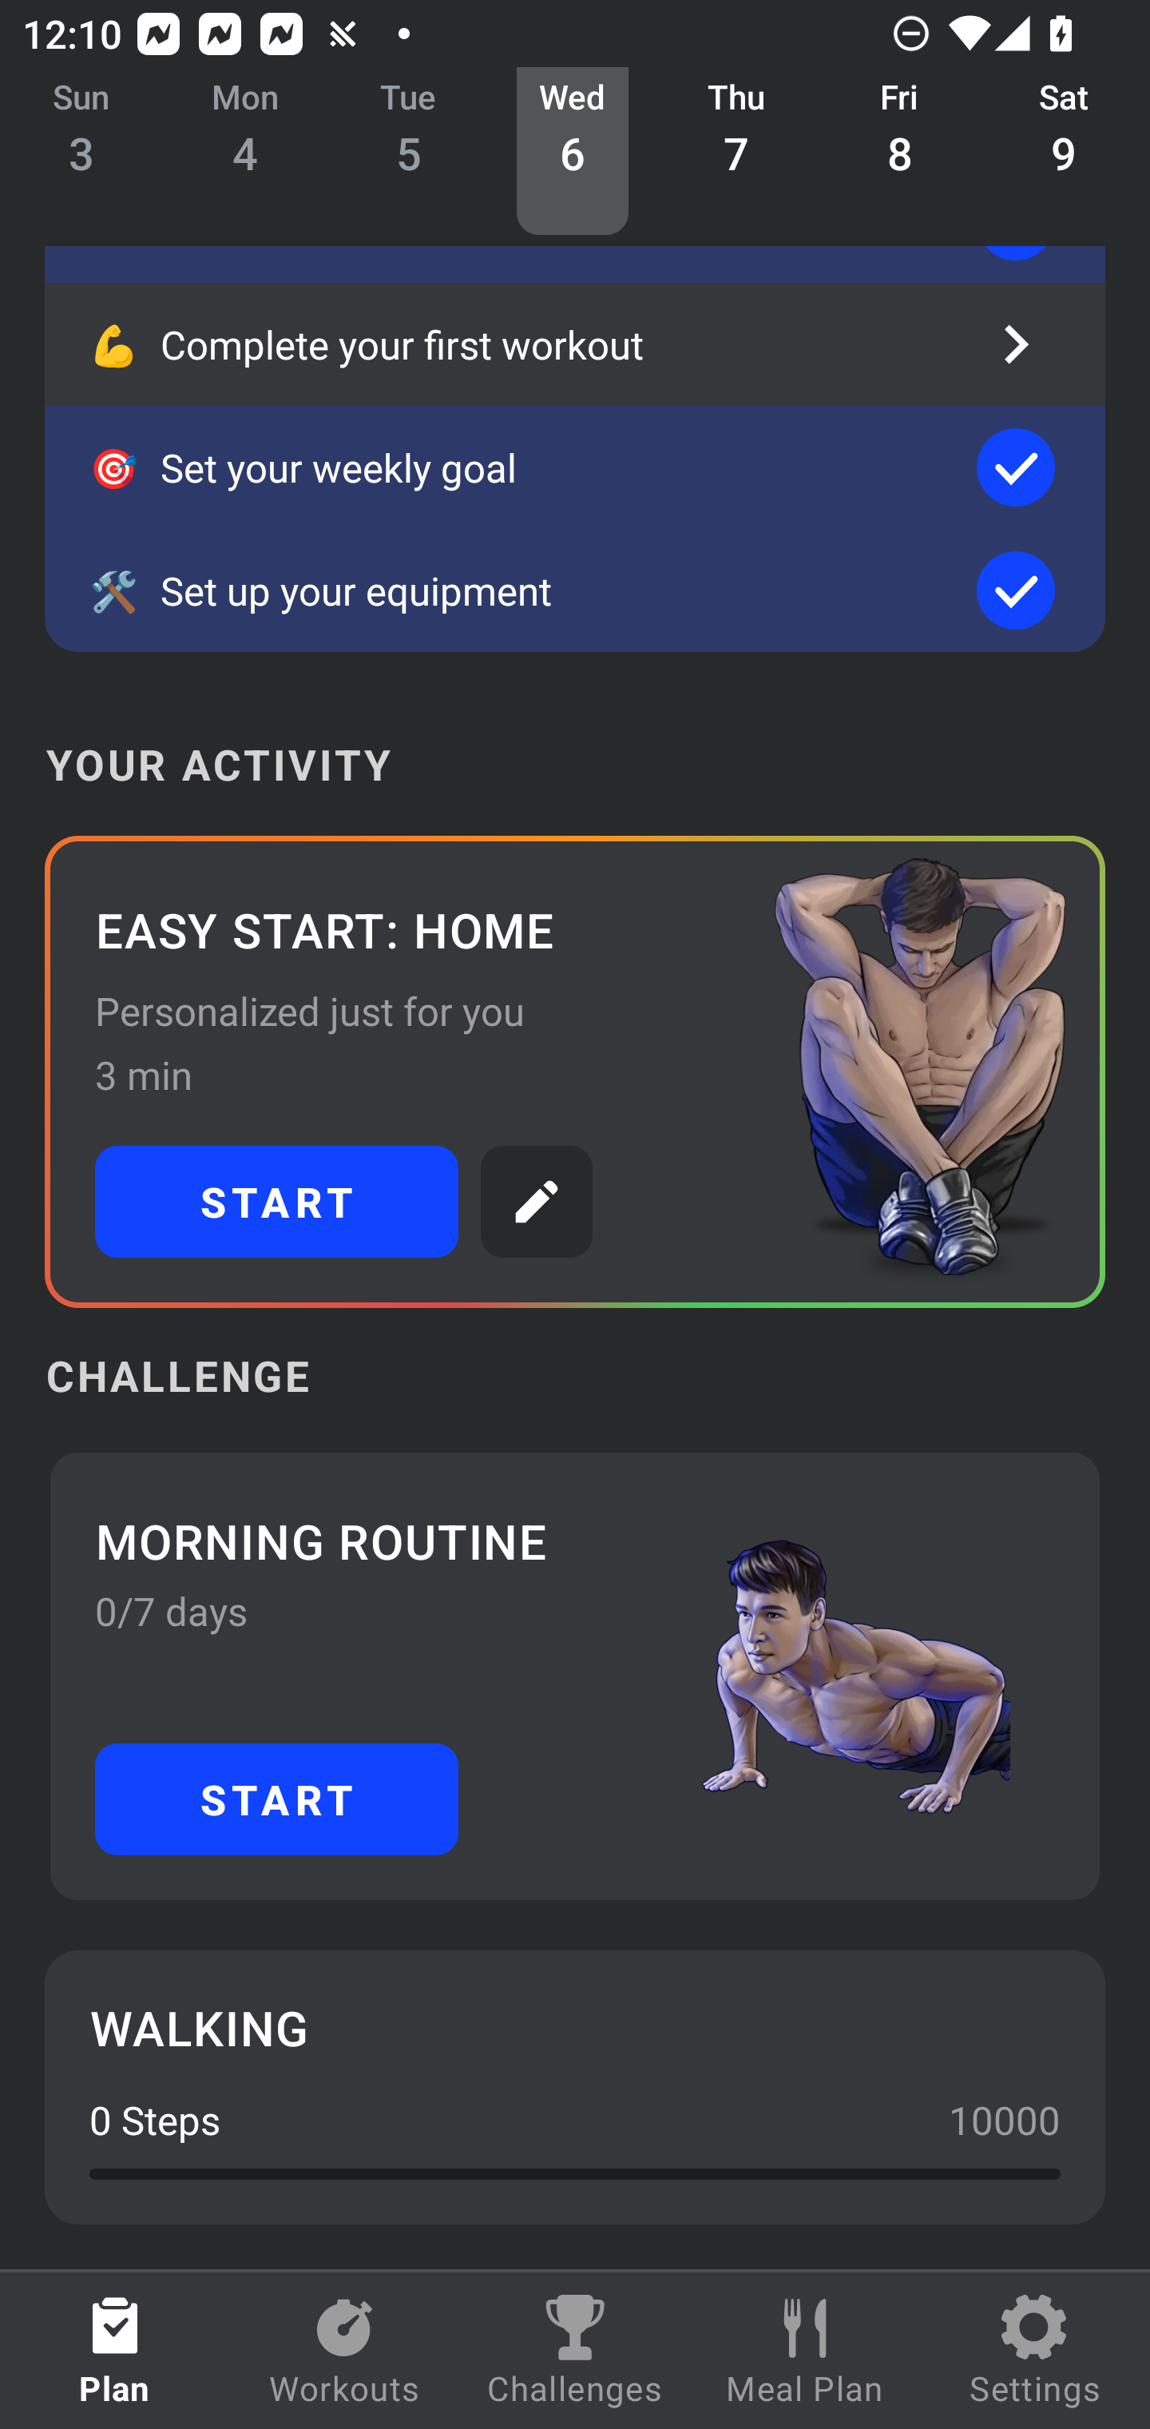 The height and width of the screenshot is (2429, 1150). I want to click on Wed 6, so click(572, 152).